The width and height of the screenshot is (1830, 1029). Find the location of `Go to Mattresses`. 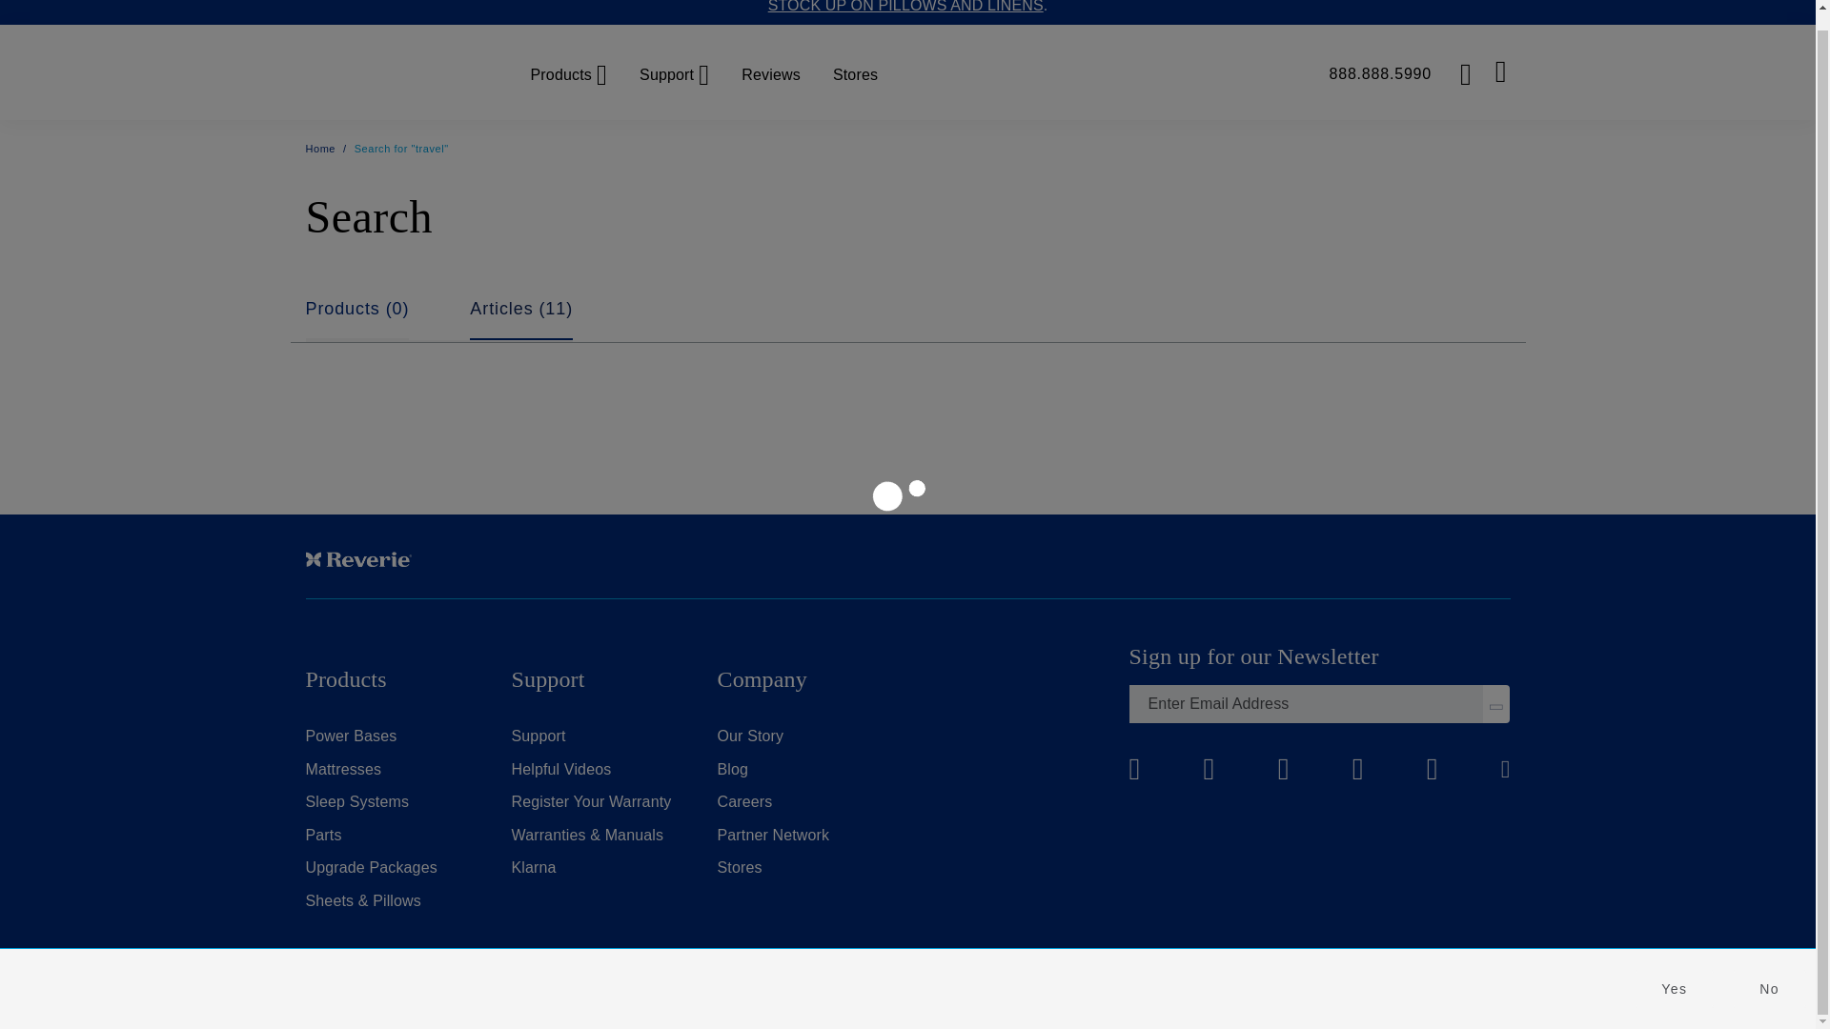

Go to Mattresses is located at coordinates (343, 770).